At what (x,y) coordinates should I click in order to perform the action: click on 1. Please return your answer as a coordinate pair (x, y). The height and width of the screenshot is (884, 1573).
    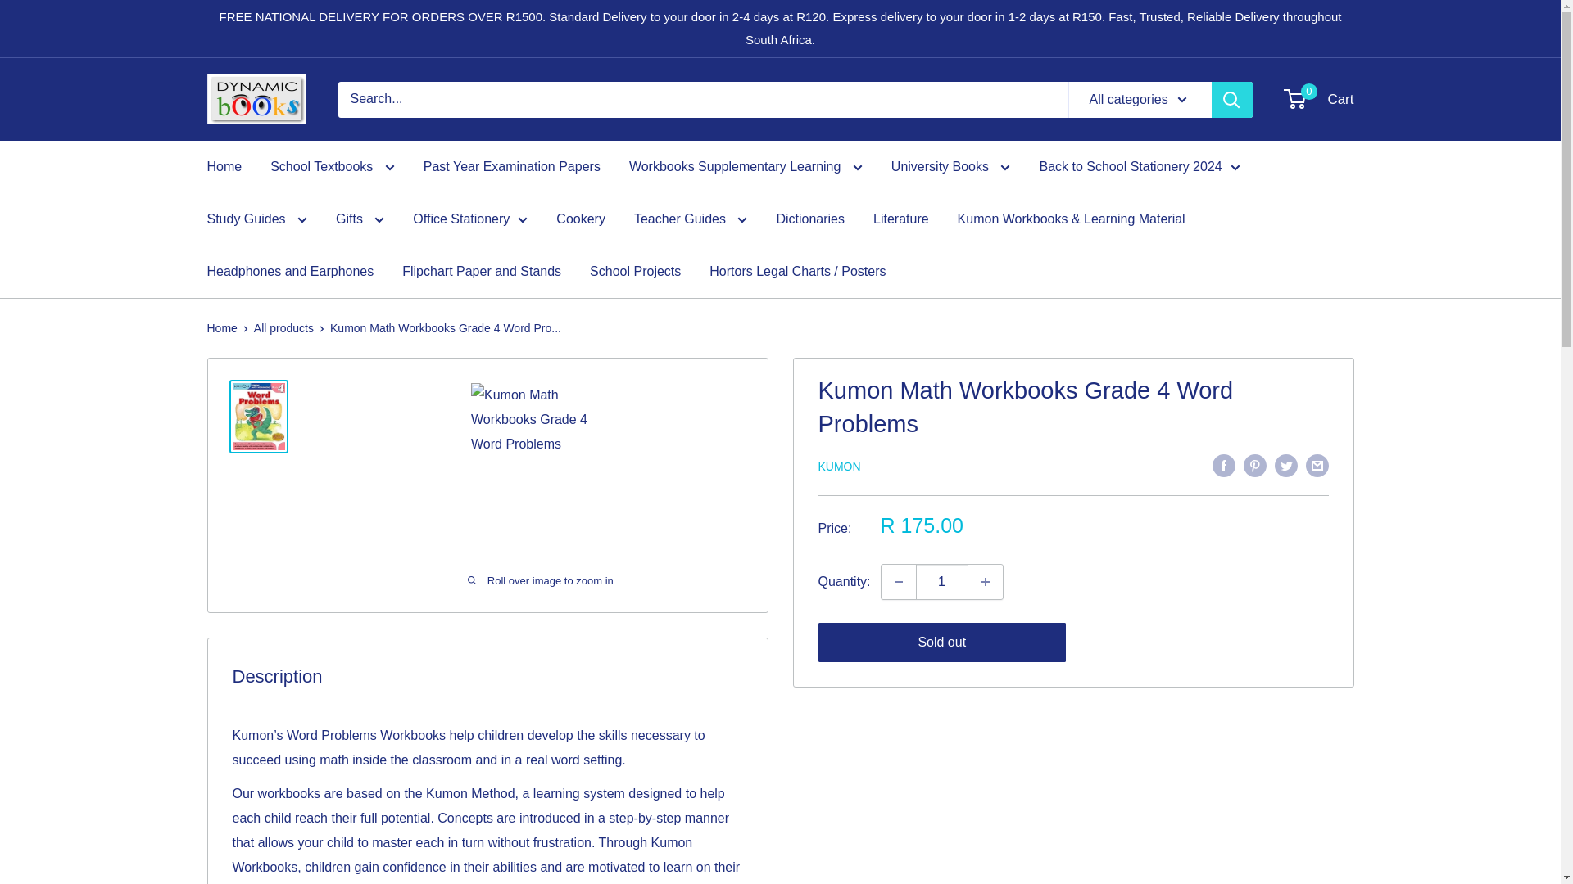
    Looking at the image, I should click on (942, 582).